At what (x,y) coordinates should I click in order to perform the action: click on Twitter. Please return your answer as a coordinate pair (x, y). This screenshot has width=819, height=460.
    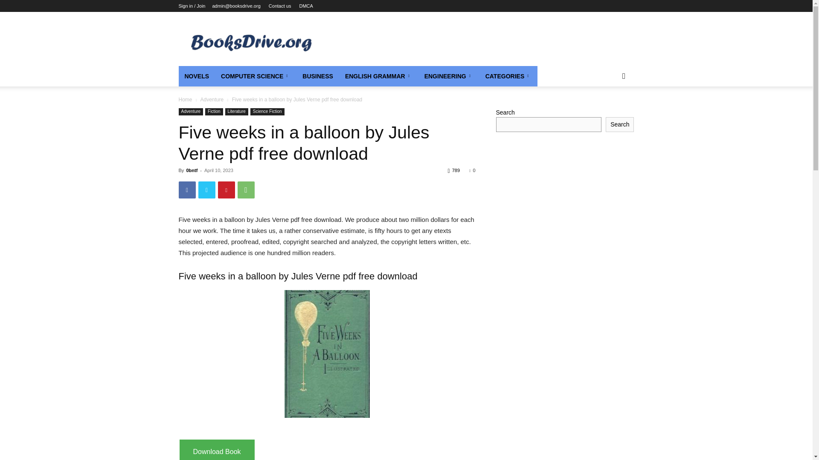
    Looking at the image, I should click on (206, 190).